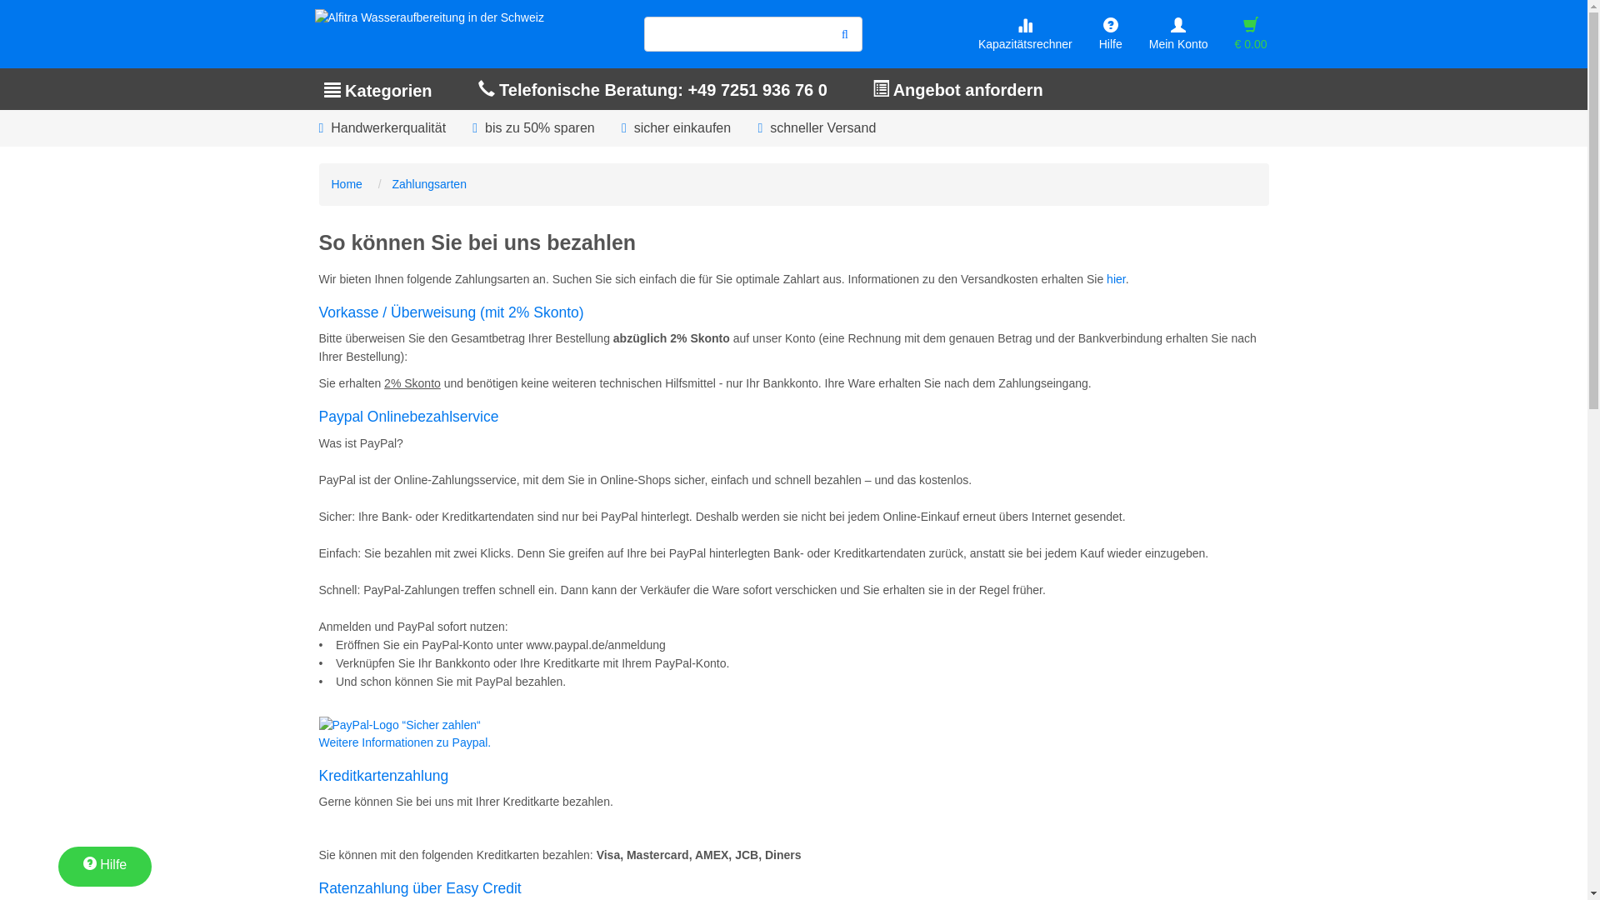  What do you see at coordinates (425, 17) in the screenshot?
I see `Alfitra Wasseraufbereitung in der Schweiz` at bounding box center [425, 17].